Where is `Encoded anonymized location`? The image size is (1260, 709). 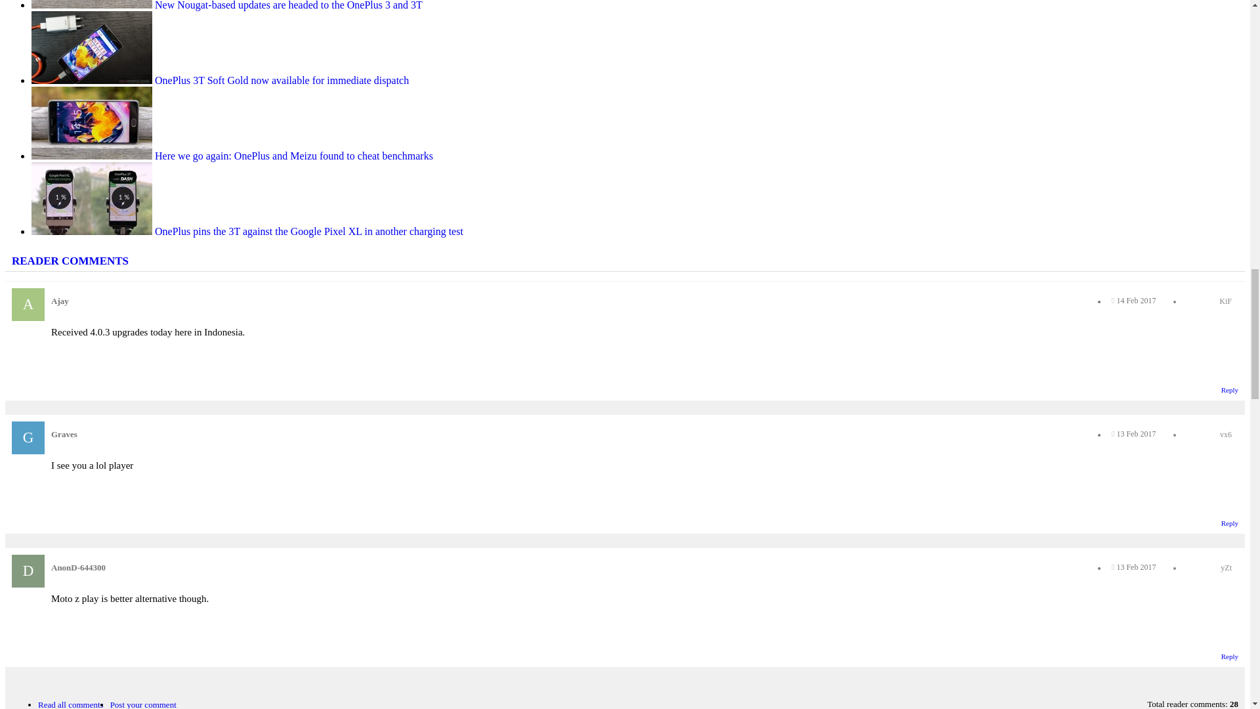
Encoded anonymized location is located at coordinates (1226, 434).